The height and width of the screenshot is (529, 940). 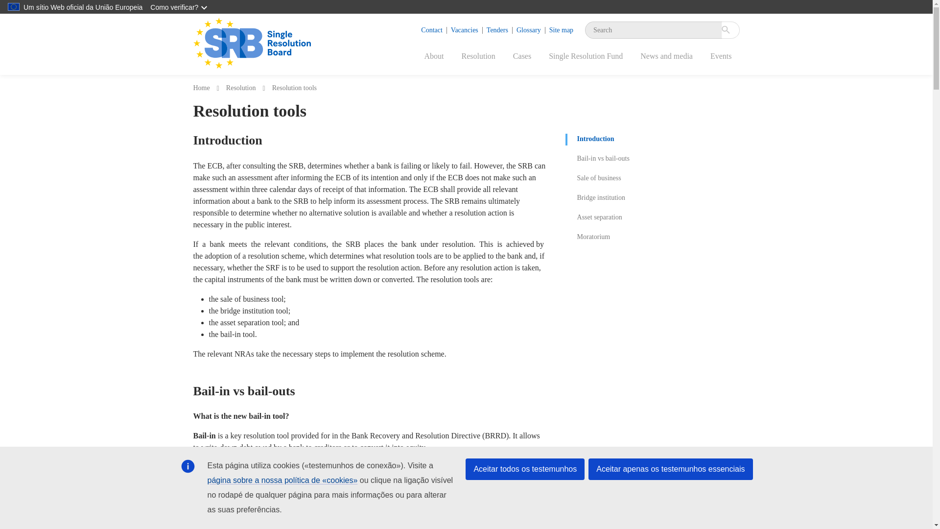 I want to click on About, so click(x=434, y=60).